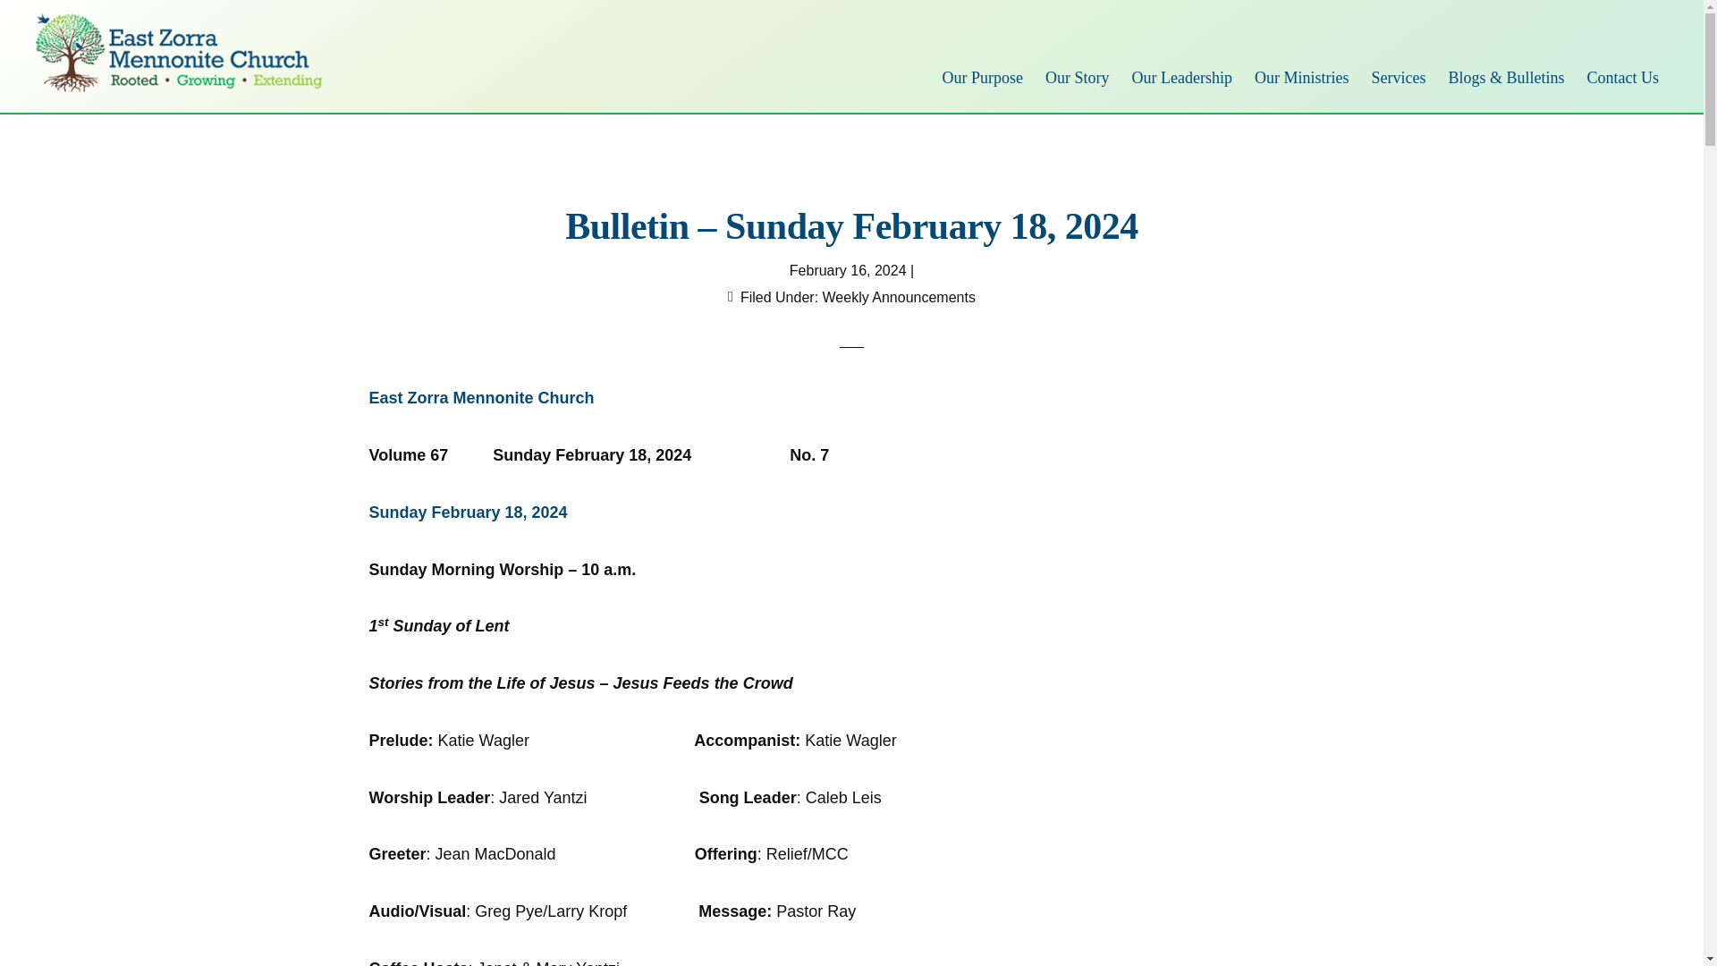 The image size is (1717, 966). Describe the element at coordinates (1397, 77) in the screenshot. I see `Services` at that location.